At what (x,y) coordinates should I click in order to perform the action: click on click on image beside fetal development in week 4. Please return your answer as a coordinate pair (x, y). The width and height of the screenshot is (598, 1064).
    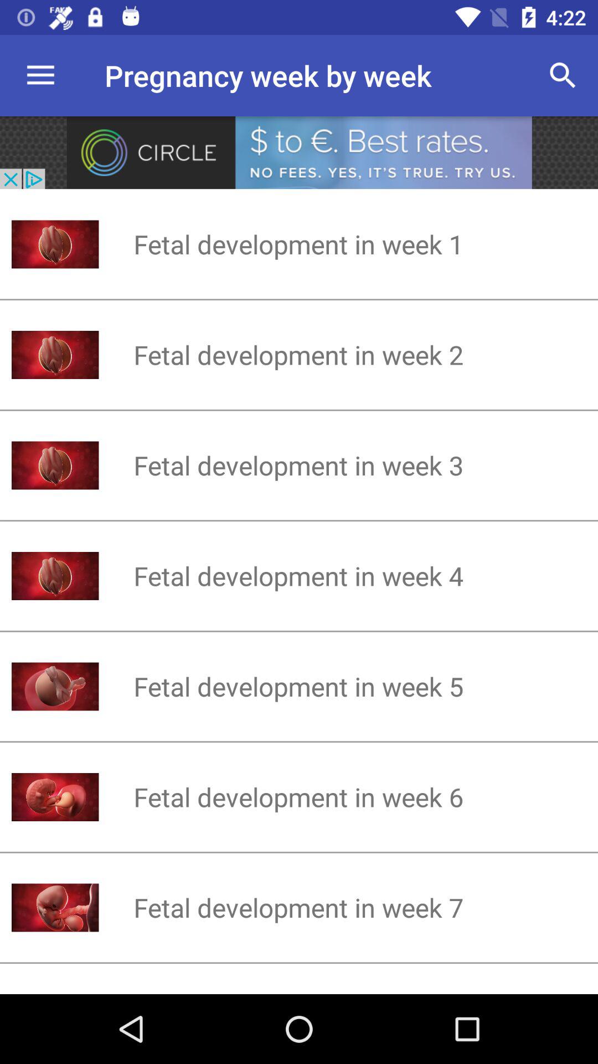
    Looking at the image, I should click on (55, 576).